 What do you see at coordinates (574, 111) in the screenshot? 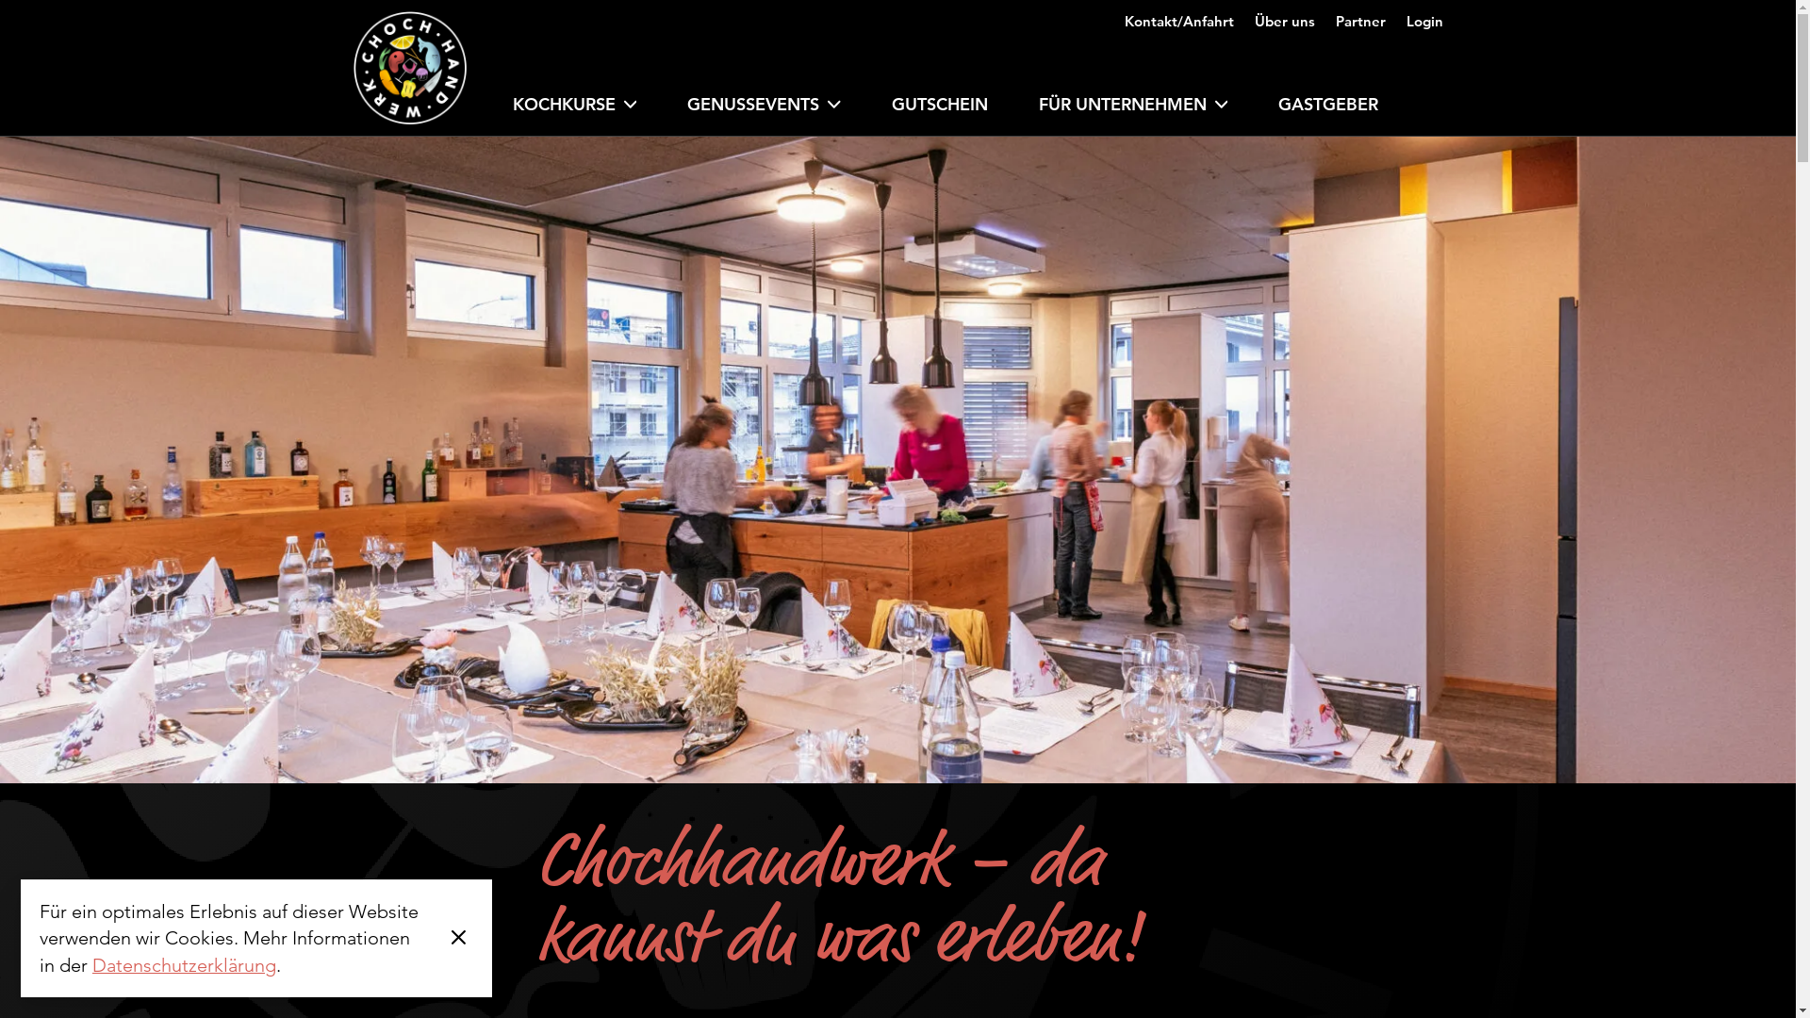
I see `KOCHKURSE` at bounding box center [574, 111].